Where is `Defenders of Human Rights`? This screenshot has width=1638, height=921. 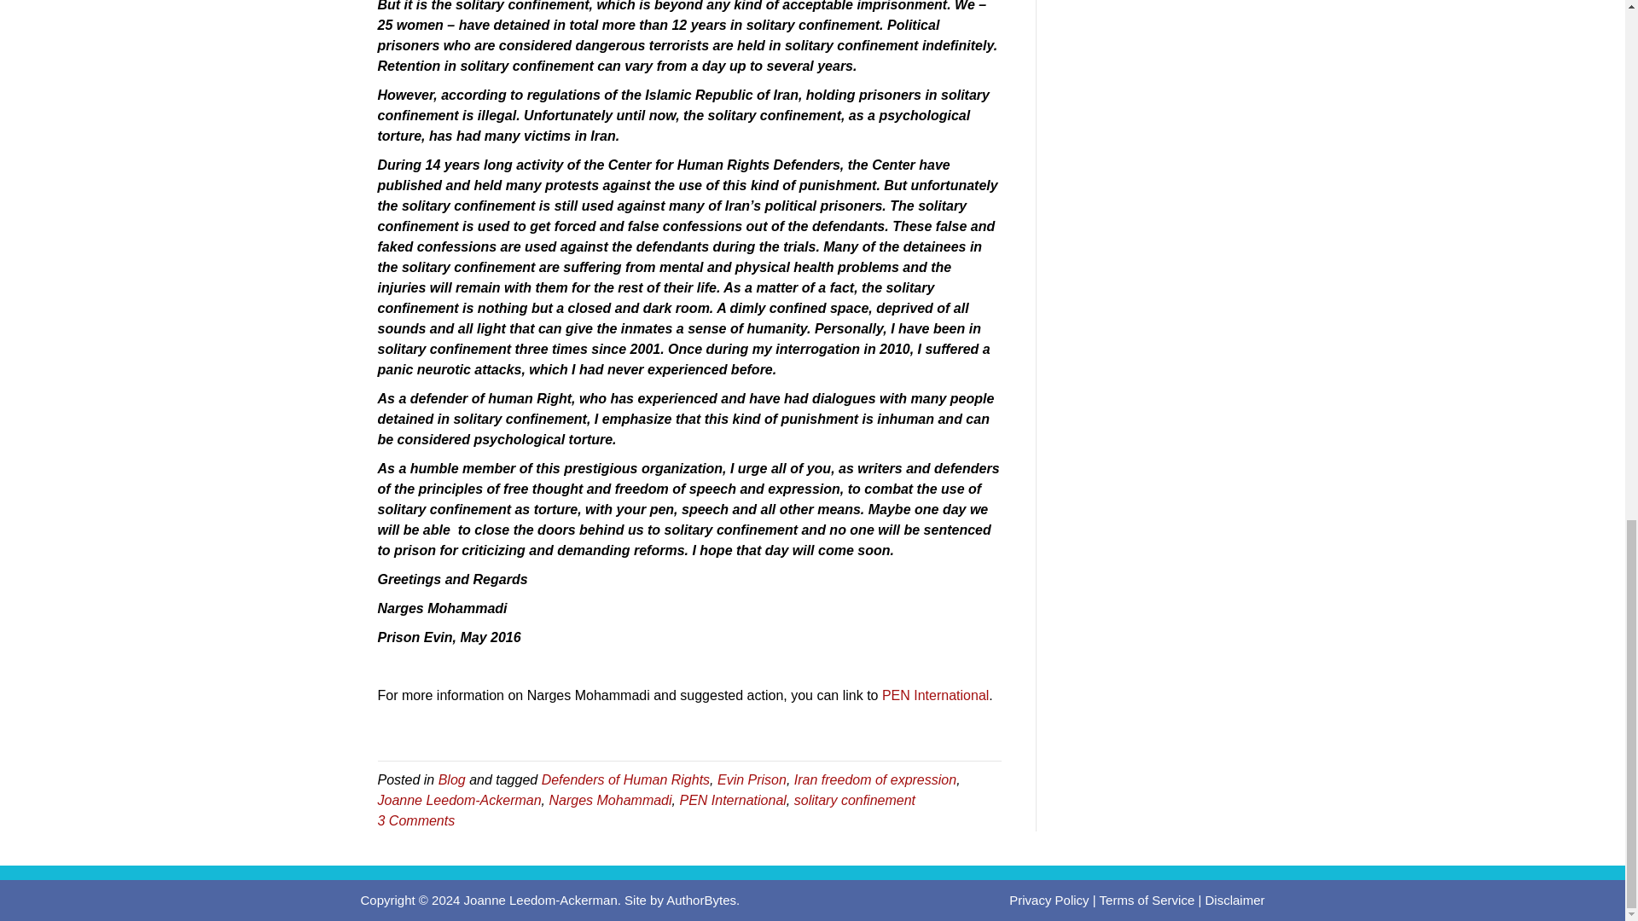 Defenders of Human Rights is located at coordinates (625, 779).